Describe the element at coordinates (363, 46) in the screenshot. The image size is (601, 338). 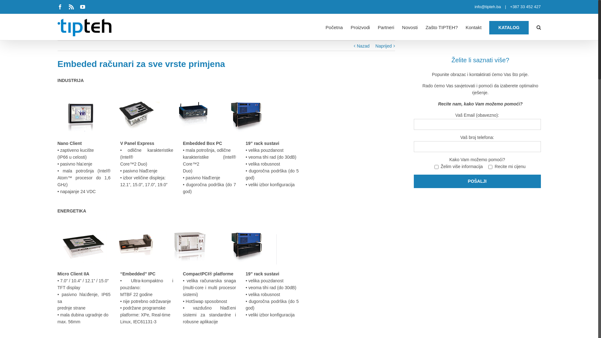
I see `Nazad` at that location.